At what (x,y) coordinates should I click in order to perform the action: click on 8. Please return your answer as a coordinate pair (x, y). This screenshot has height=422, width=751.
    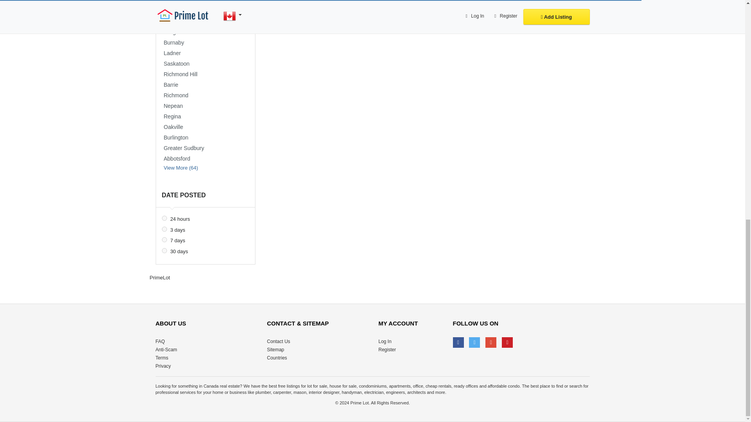
    Looking at the image, I should click on (164, 239).